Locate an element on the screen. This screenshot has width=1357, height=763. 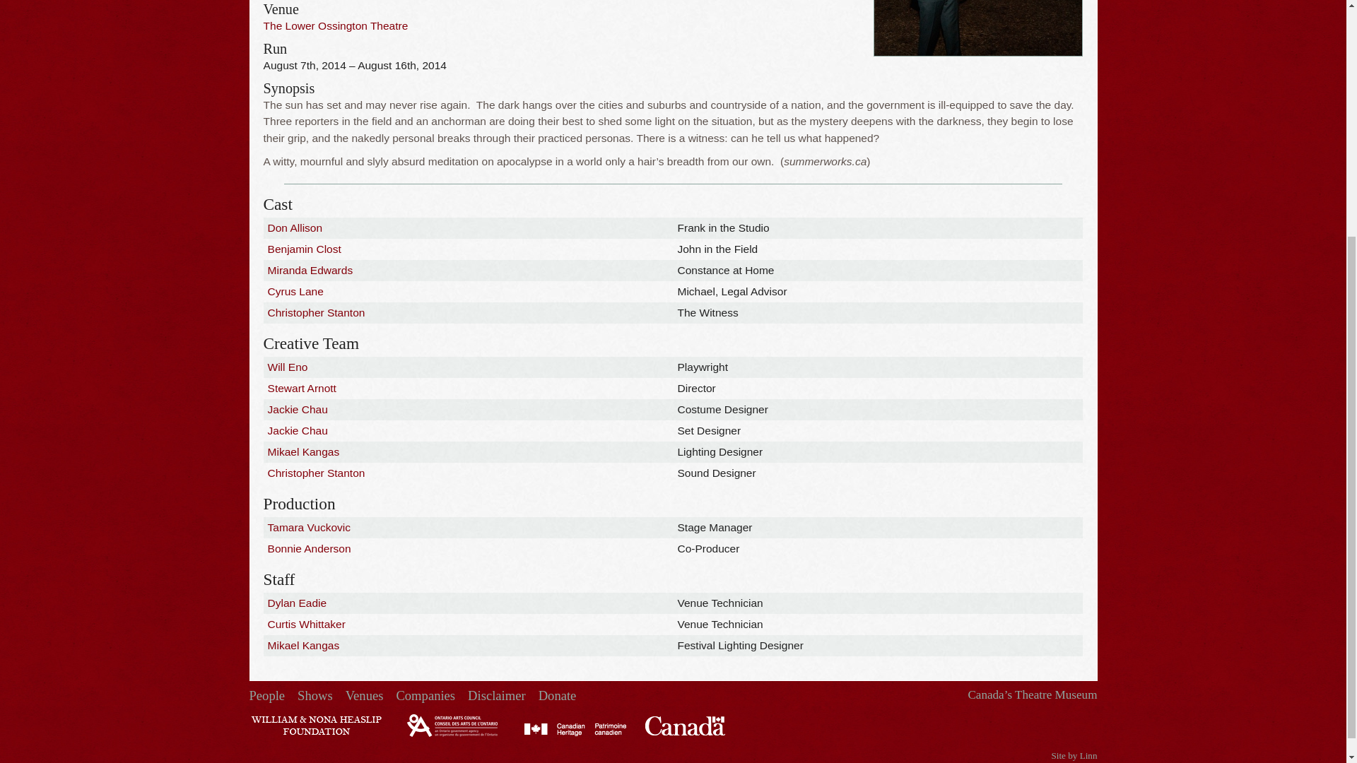
Mikael Kangas is located at coordinates (304, 646).